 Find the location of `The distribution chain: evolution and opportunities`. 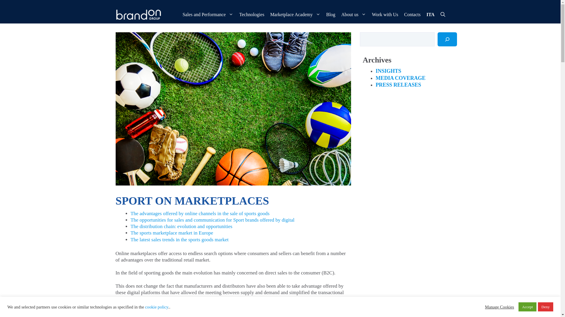

The distribution chain: evolution and opportunities is located at coordinates (181, 226).